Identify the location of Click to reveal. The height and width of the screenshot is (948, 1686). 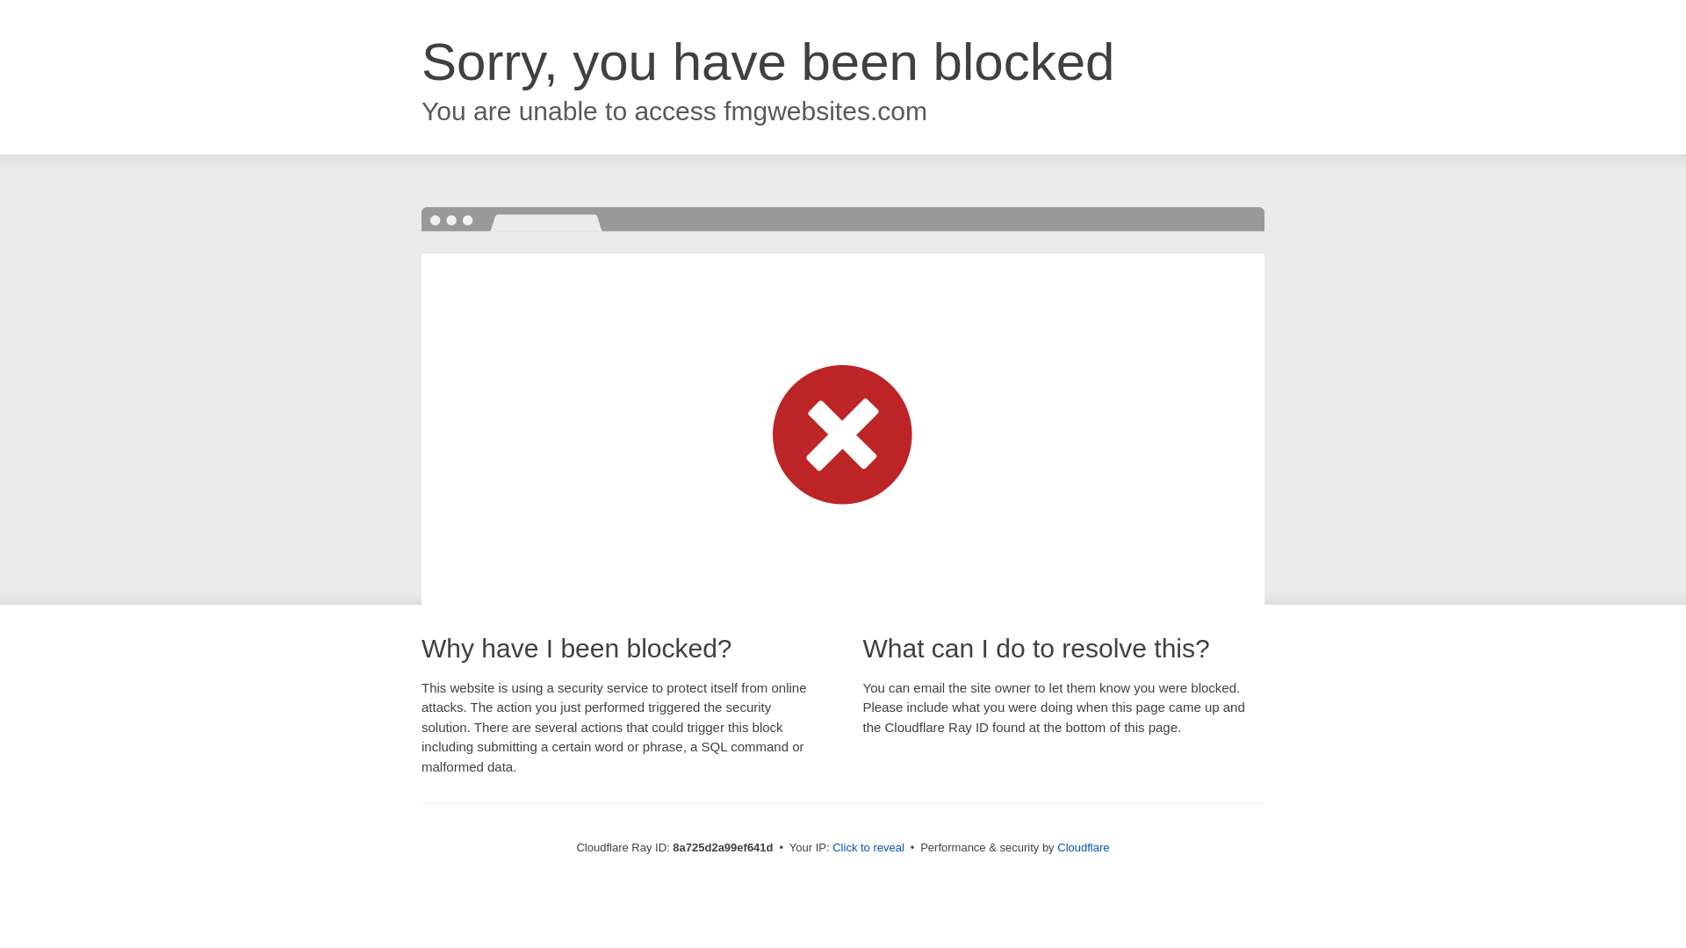
(868, 848).